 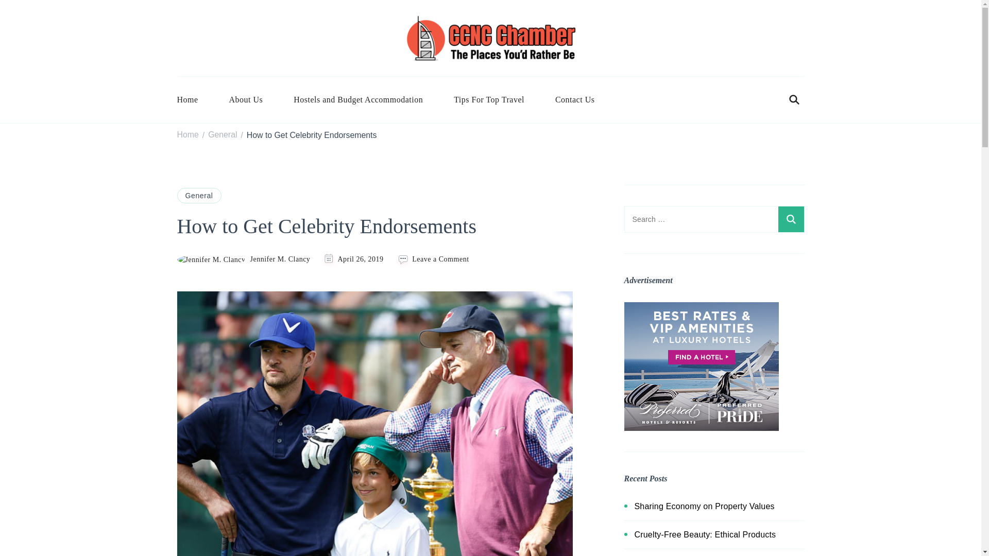 What do you see at coordinates (357, 100) in the screenshot?
I see `Hostels and Budget Accommodation` at bounding box center [357, 100].